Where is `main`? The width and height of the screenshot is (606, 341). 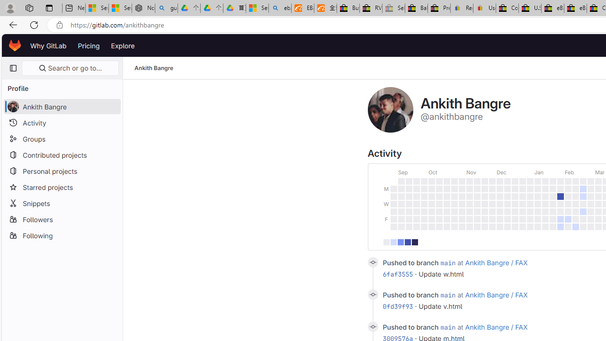
main is located at coordinates (448, 327).